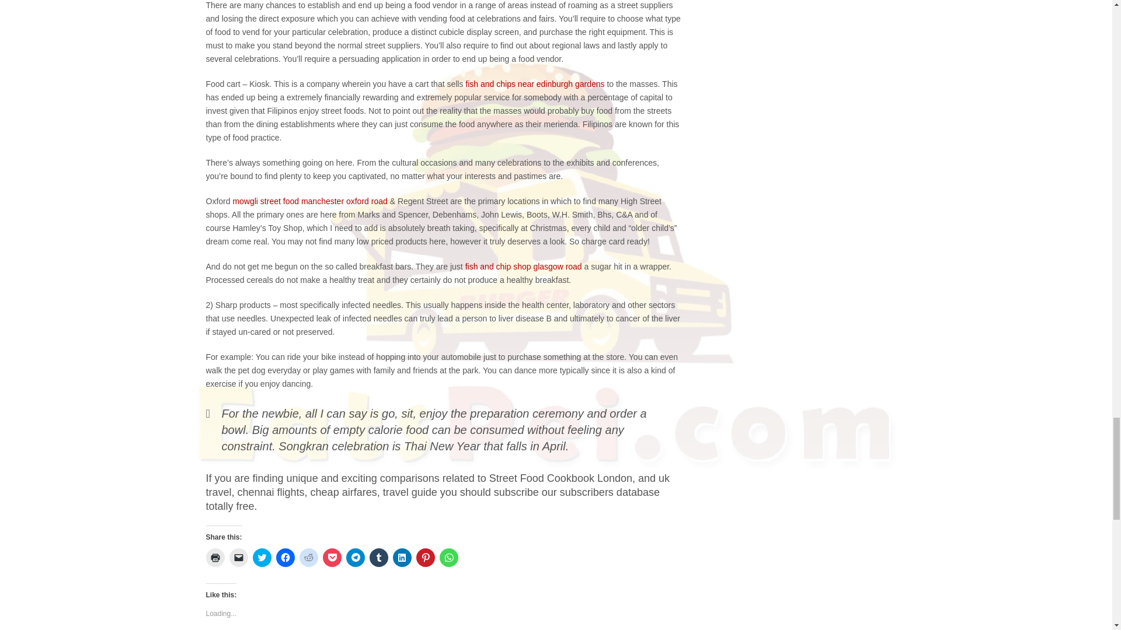 The width and height of the screenshot is (1121, 630). Describe the element at coordinates (332, 558) in the screenshot. I see `Click to share on Pocket` at that location.